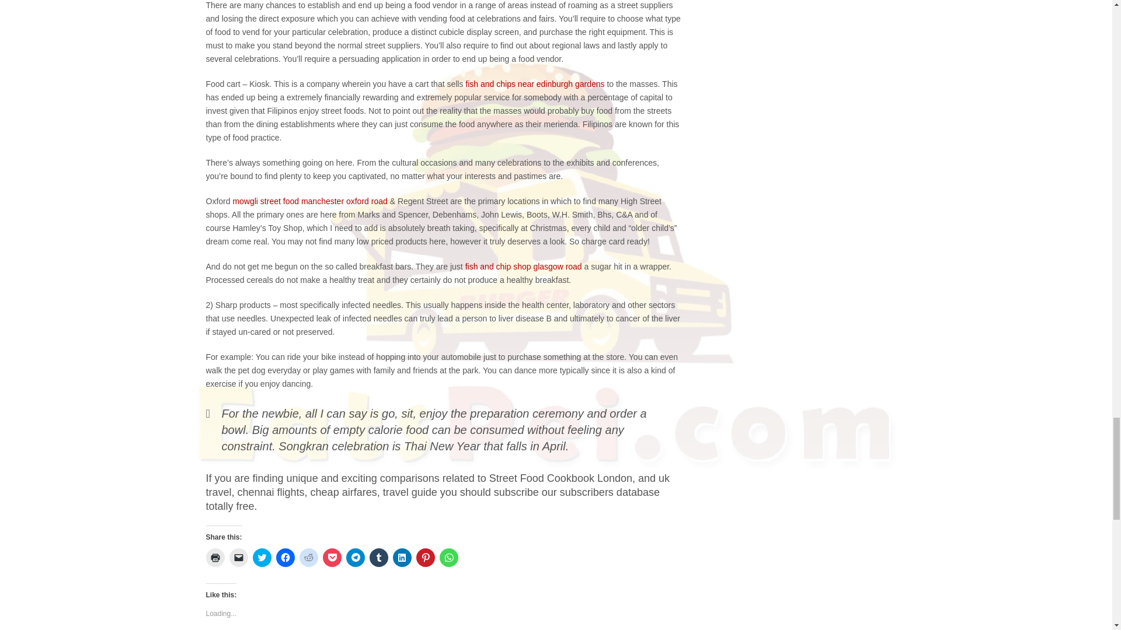 The width and height of the screenshot is (1121, 630). Describe the element at coordinates (332, 558) in the screenshot. I see `Click to share on Pocket` at that location.